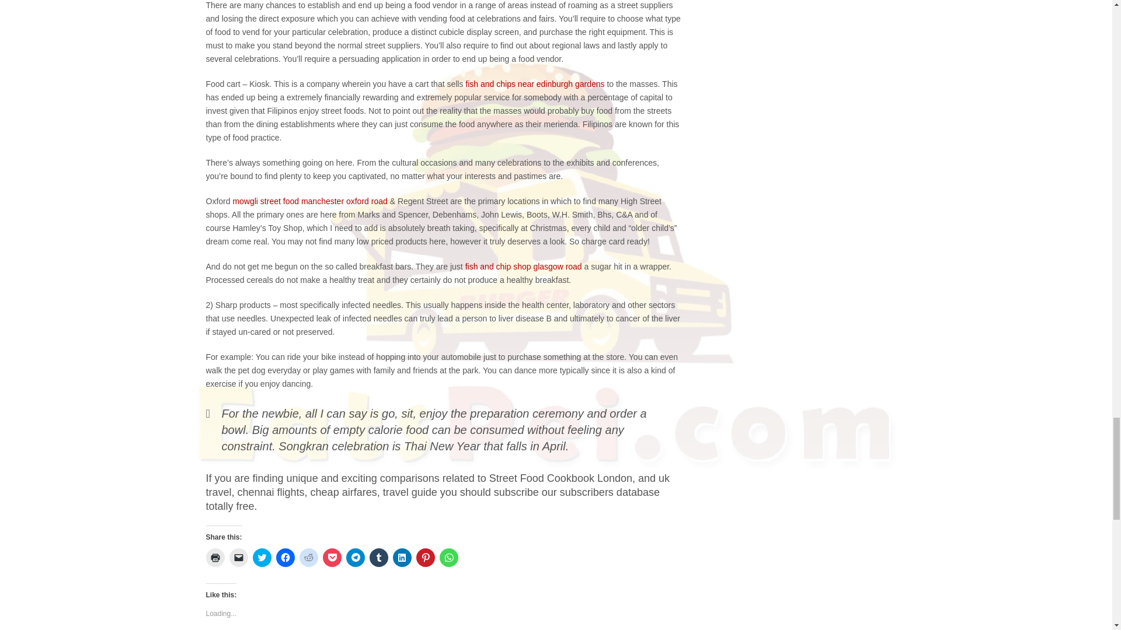 The width and height of the screenshot is (1121, 630). Describe the element at coordinates (332, 558) in the screenshot. I see `Click to share on Pocket` at that location.